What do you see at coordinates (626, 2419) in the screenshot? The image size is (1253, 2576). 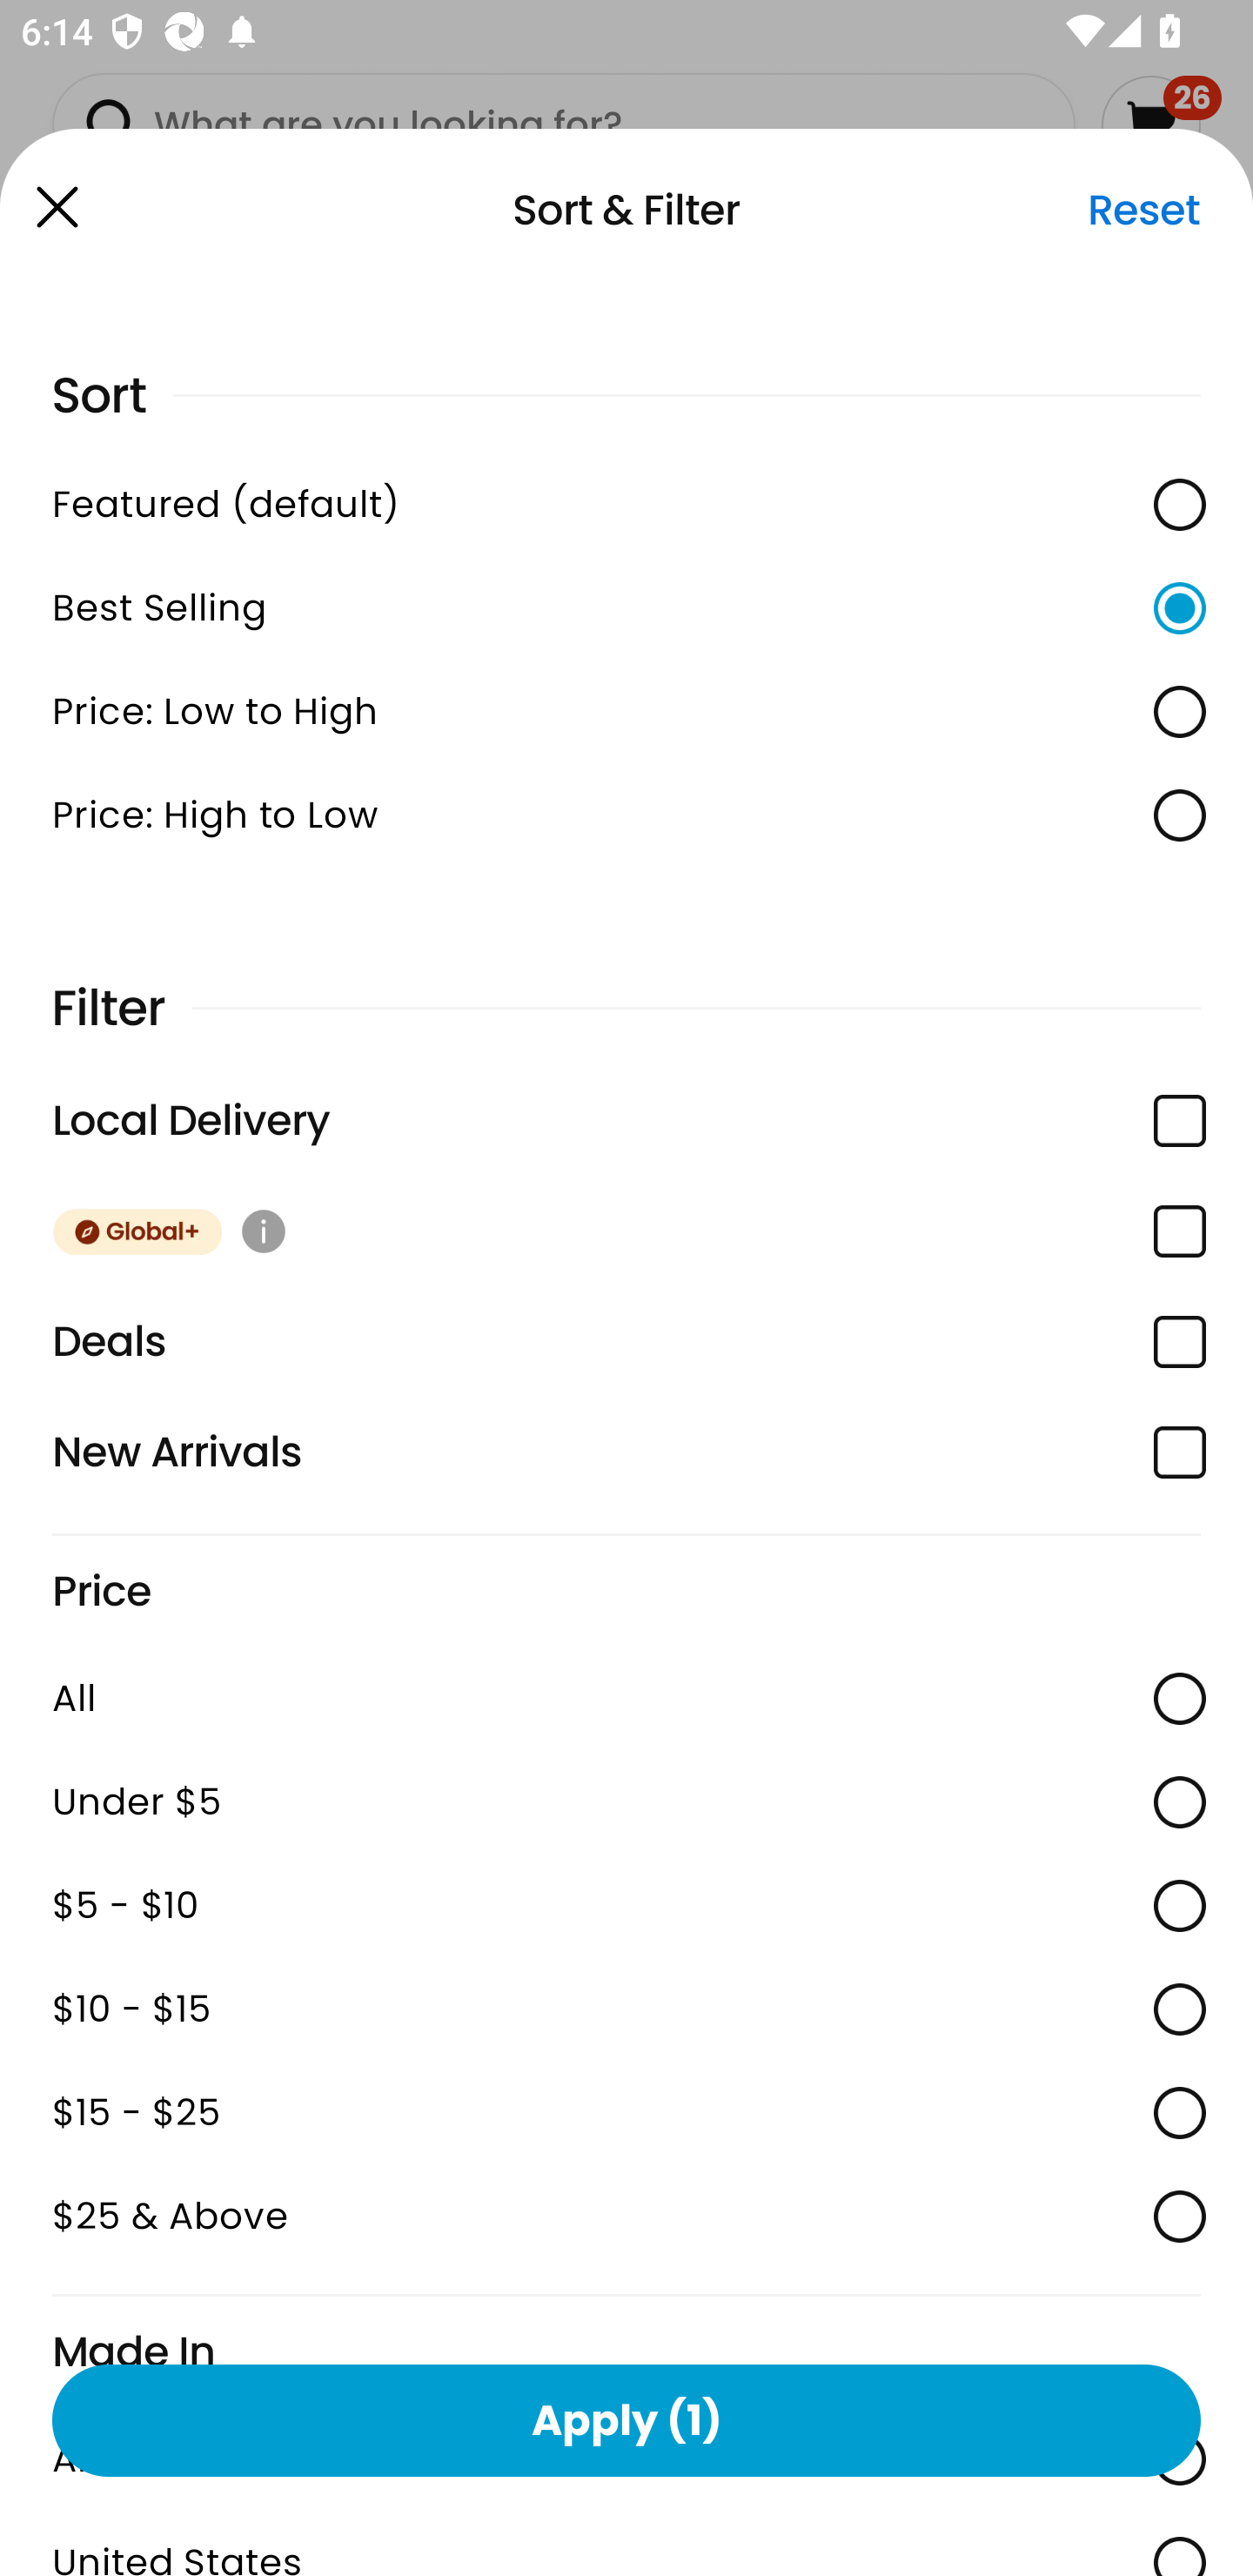 I see `Apply (1)` at bounding box center [626, 2419].